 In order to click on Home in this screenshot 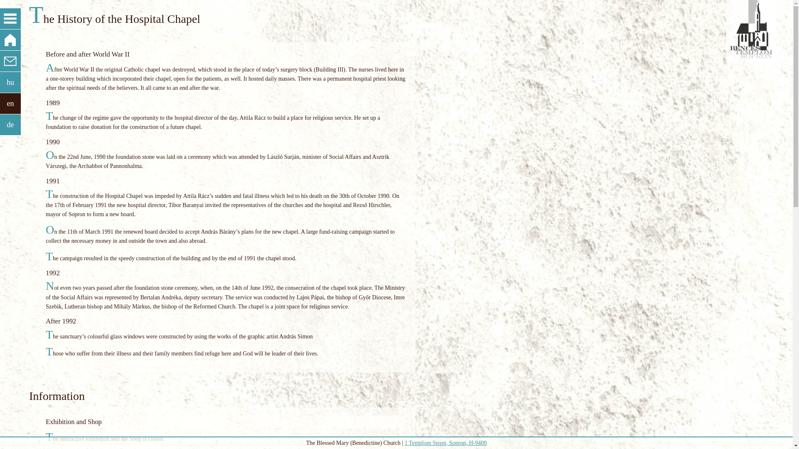, I will do `click(10, 40)`.